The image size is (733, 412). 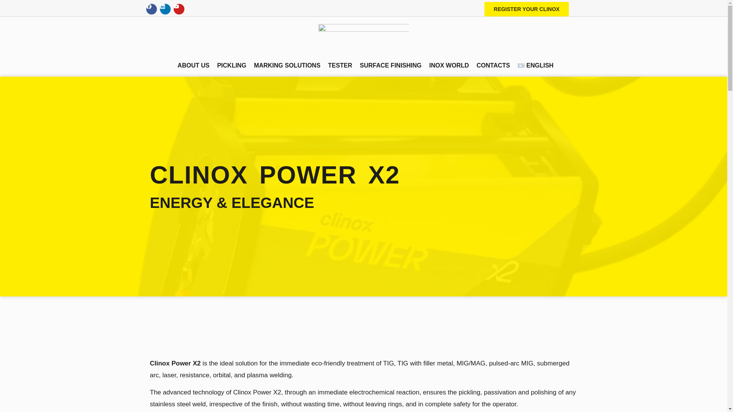 What do you see at coordinates (340, 66) in the screenshot?
I see `TESTER` at bounding box center [340, 66].